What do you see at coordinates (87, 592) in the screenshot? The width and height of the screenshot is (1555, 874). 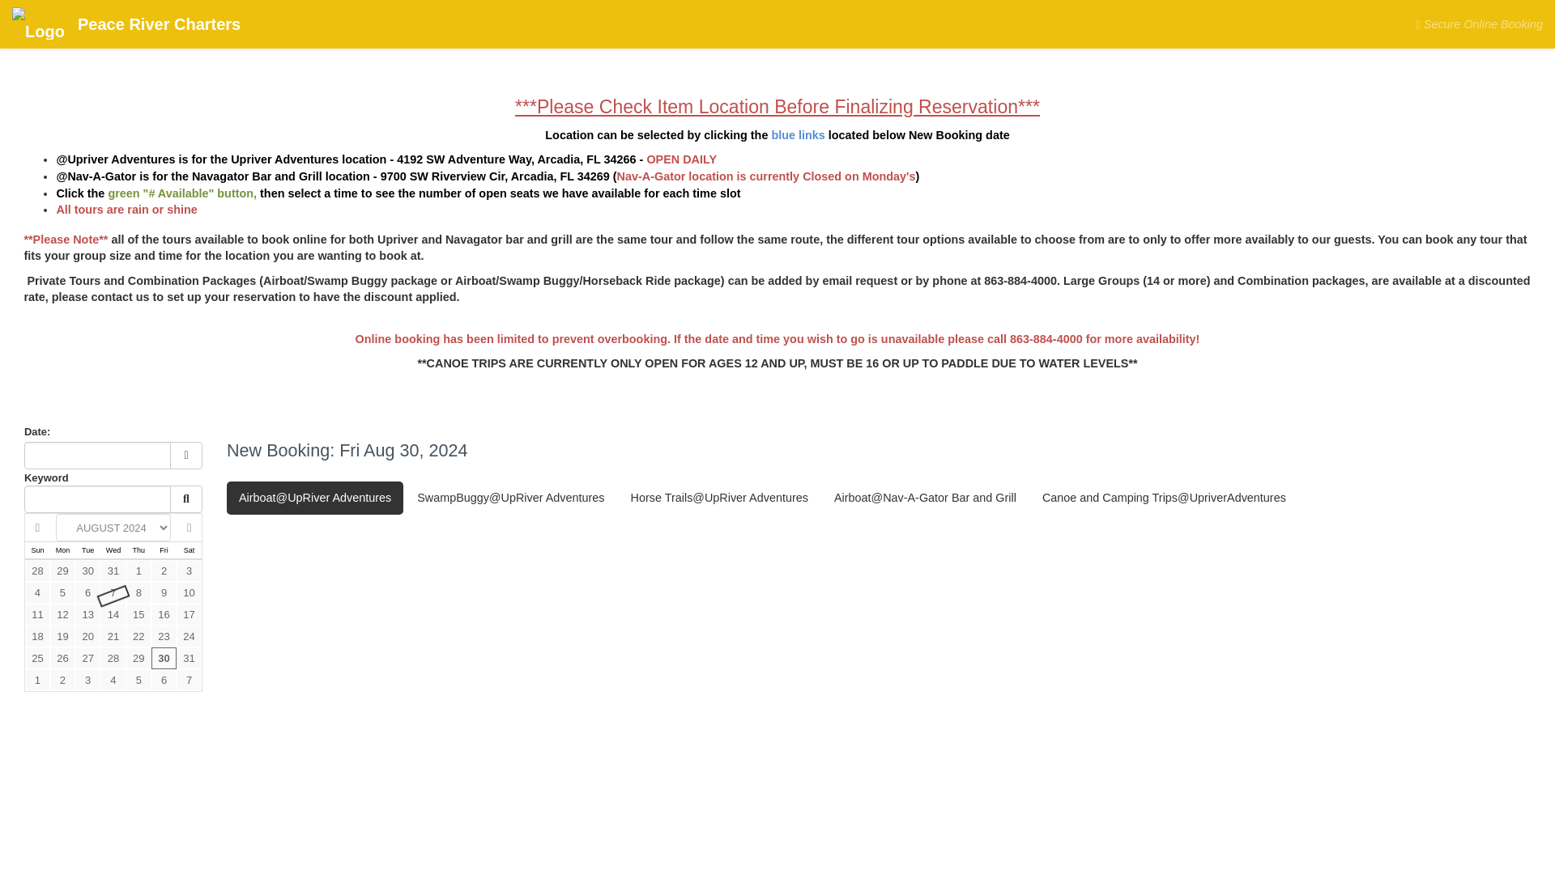 I see `6` at bounding box center [87, 592].